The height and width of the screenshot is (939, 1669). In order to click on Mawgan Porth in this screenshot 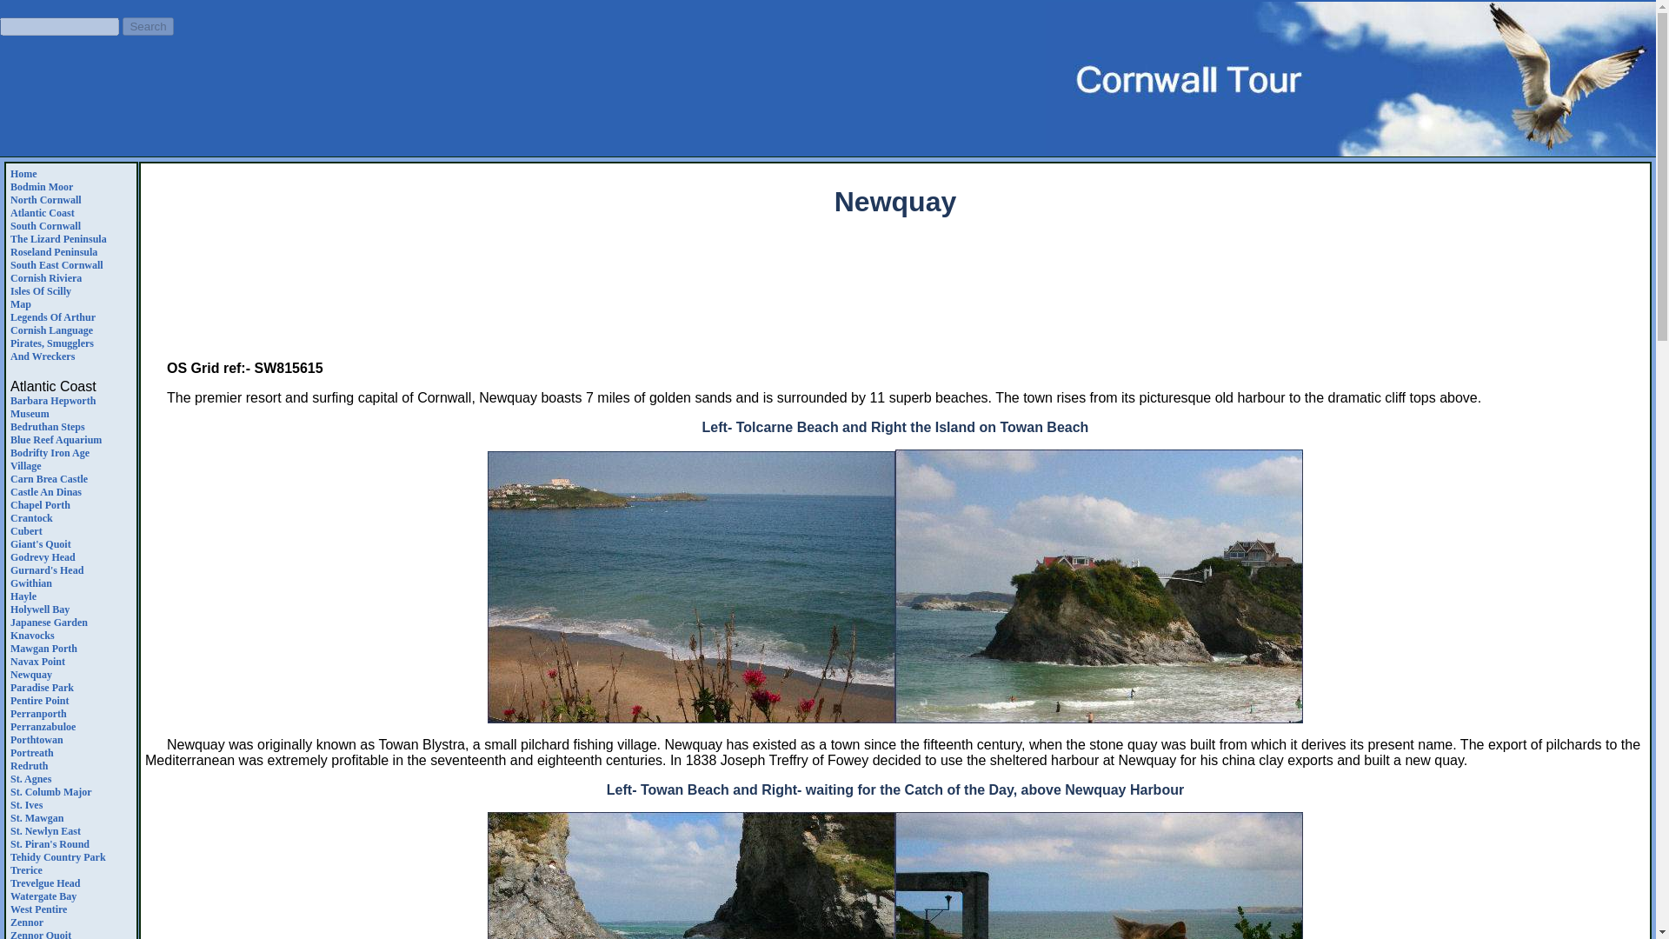, I will do `click(45, 199)`.